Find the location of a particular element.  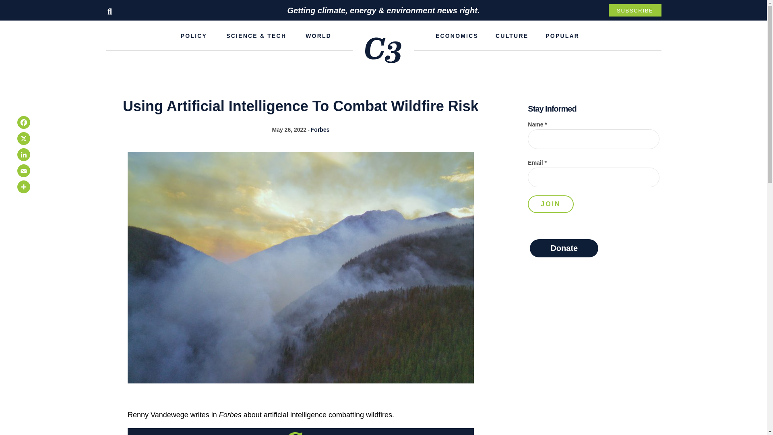

WORLD is located at coordinates (318, 35).